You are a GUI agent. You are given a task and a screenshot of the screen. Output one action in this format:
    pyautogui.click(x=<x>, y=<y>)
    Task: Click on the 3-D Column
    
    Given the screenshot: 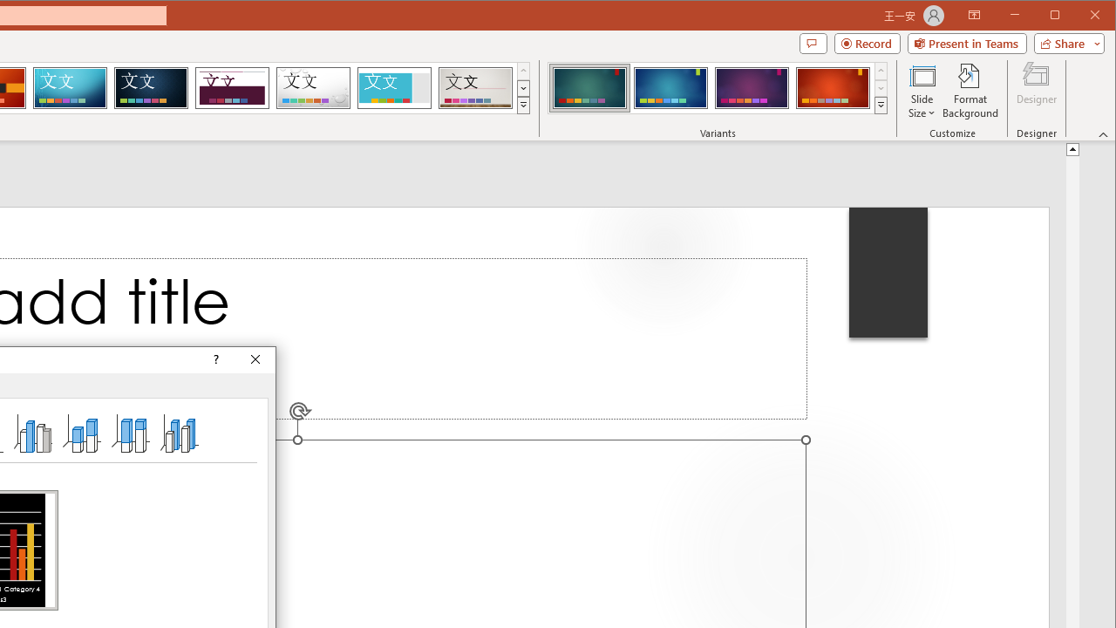 What is the action you would take?
    pyautogui.click(x=180, y=433)
    